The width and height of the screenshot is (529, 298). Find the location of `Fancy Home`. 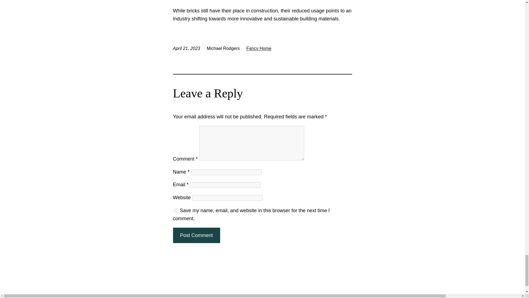

Fancy Home is located at coordinates (259, 48).